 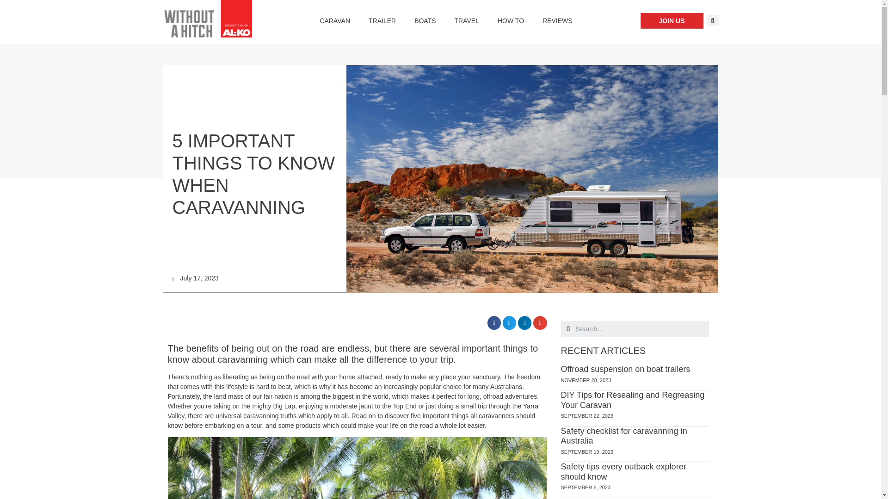 I want to click on DIY Tips for Resealing and Regreasing Your Caravan, so click(x=632, y=400).